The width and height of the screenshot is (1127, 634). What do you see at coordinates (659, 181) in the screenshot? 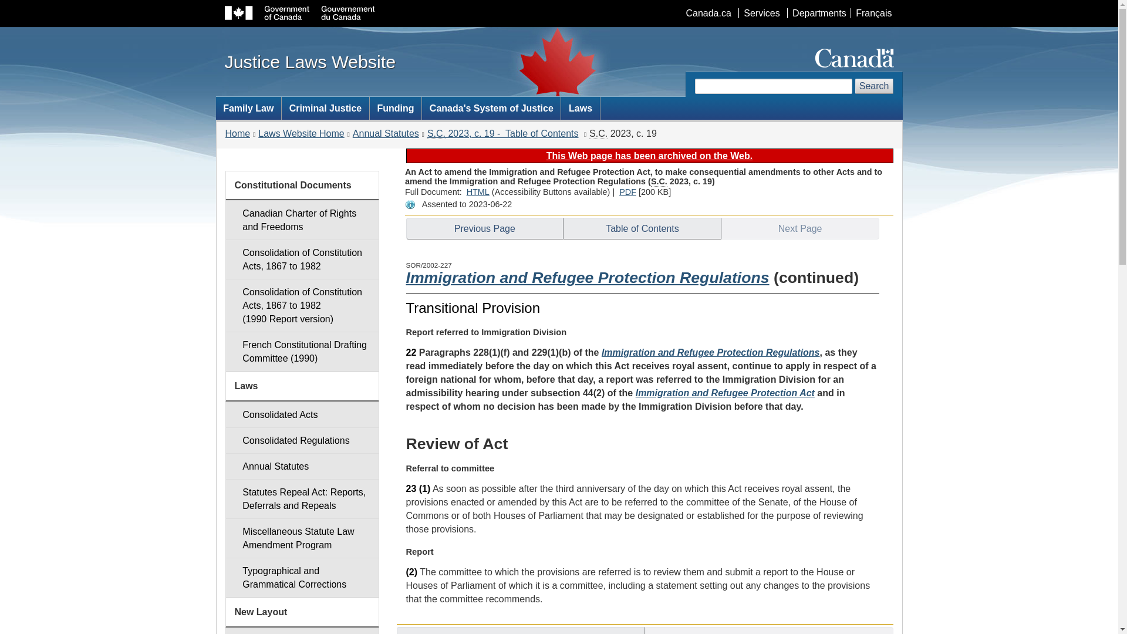
I see `Statutes of Canada` at bounding box center [659, 181].